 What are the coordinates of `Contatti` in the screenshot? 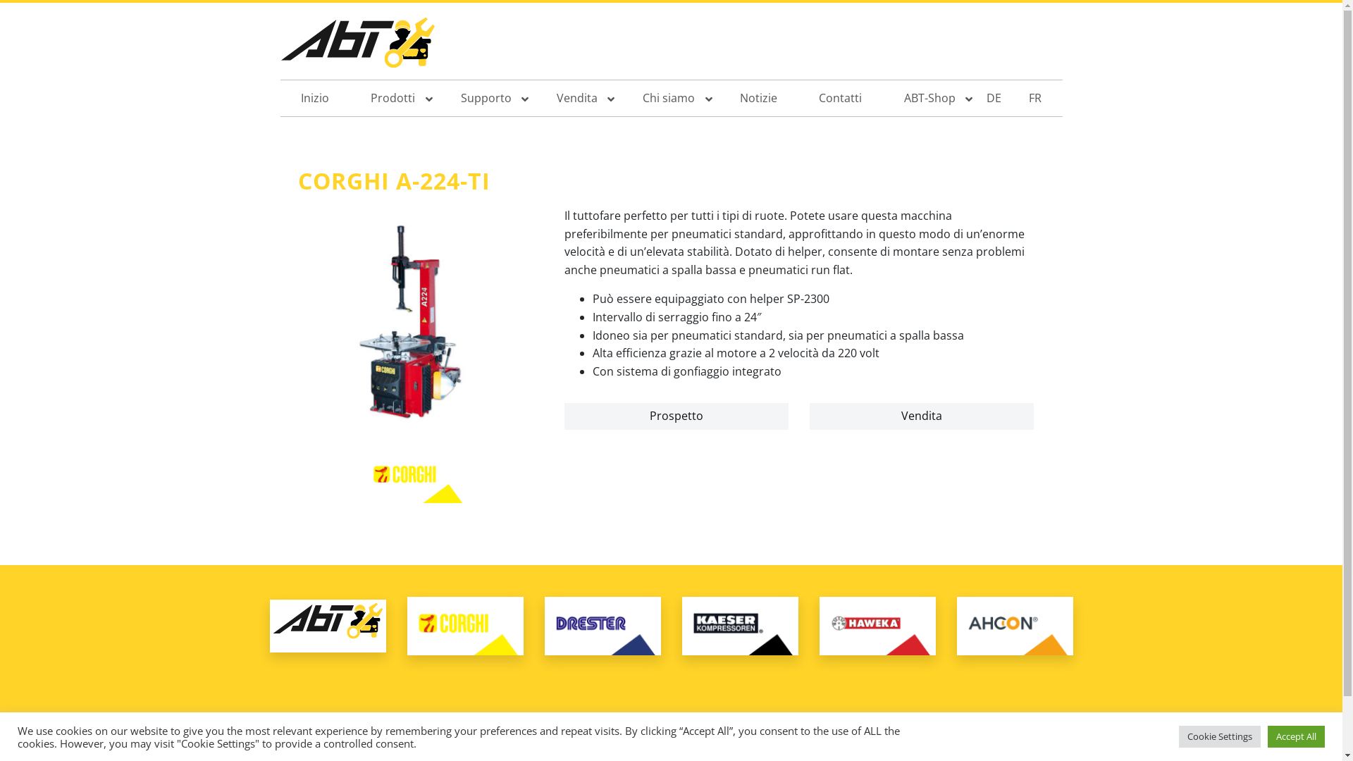 It's located at (703, 747).